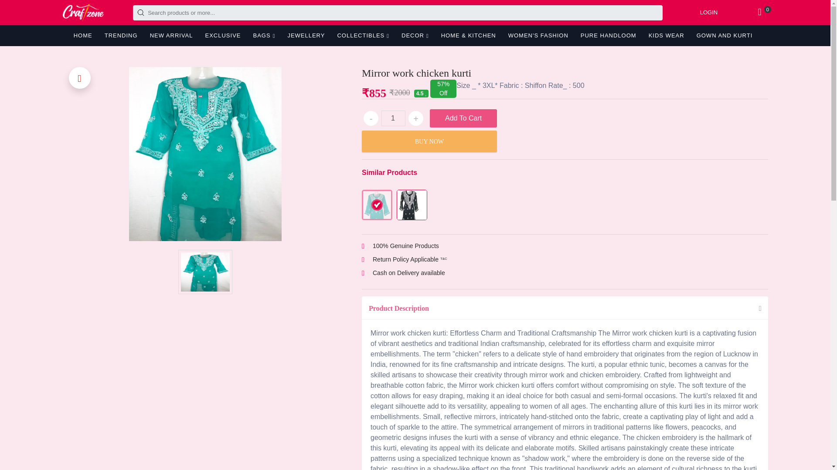  Describe the element at coordinates (223, 36) in the screenshot. I see `EXCLUSIVE` at that location.